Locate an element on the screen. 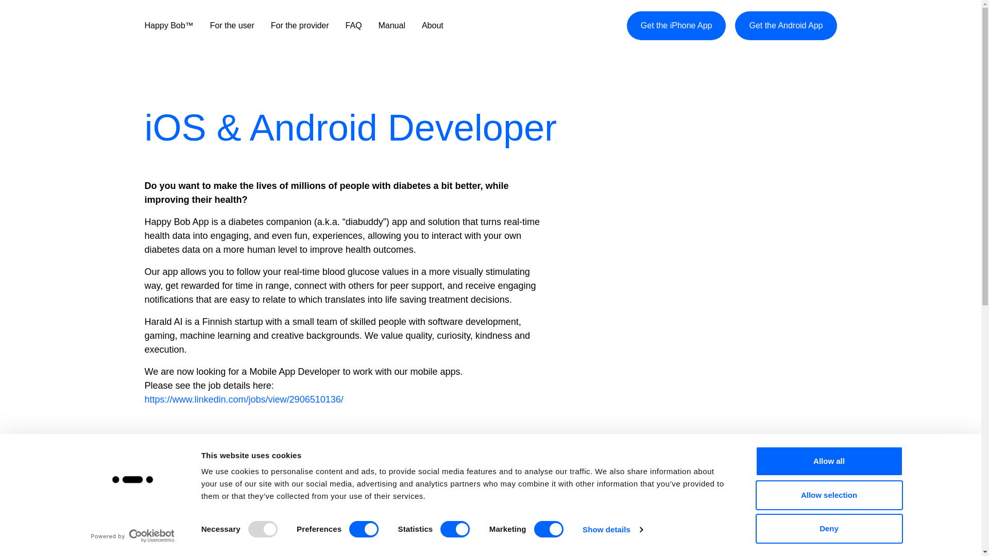 Image resolution: width=989 pixels, height=556 pixels. Deny is located at coordinates (828, 528).